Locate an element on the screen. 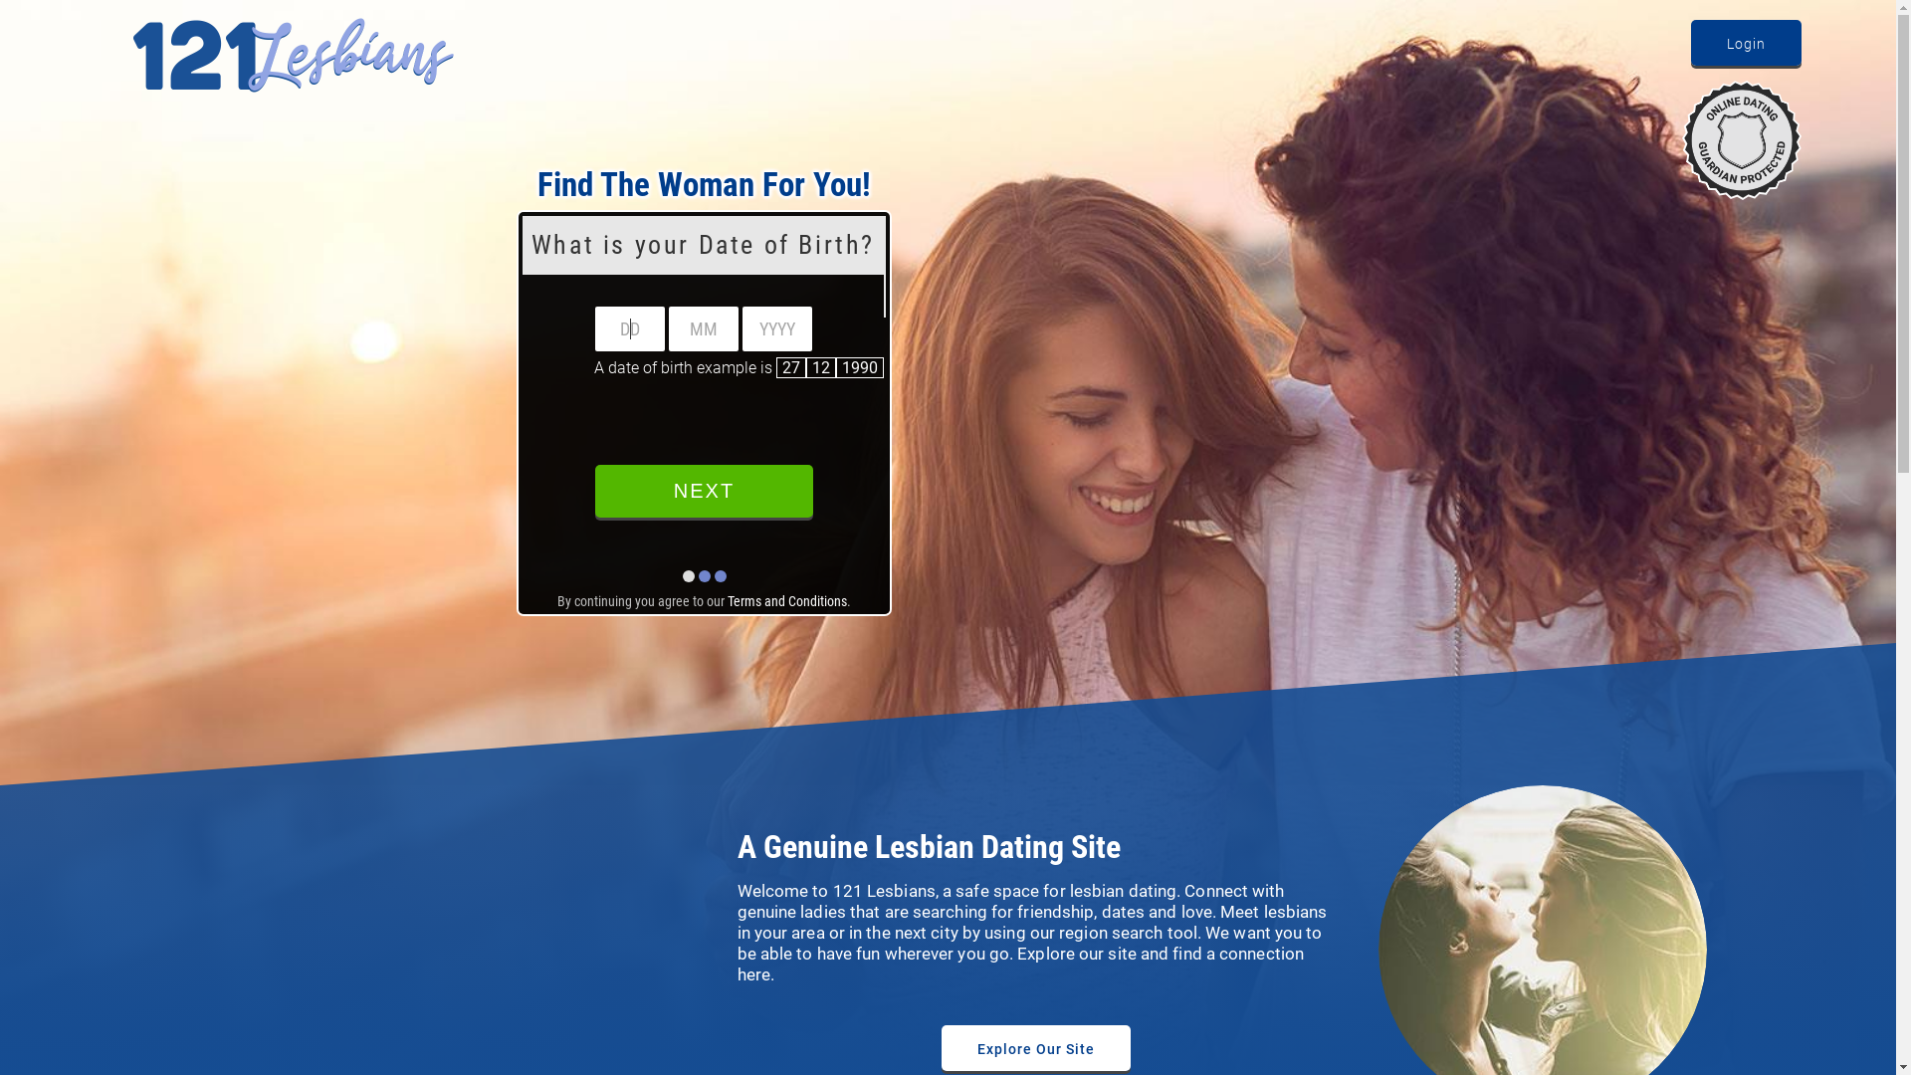 The image size is (1911, 1075). 16 is located at coordinates (432, 368).